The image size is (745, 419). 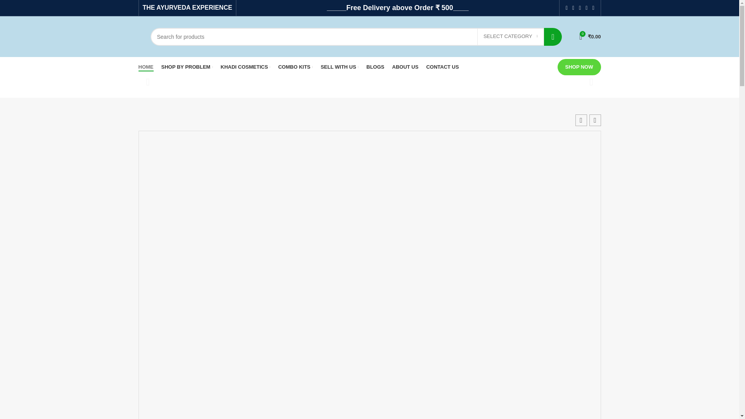 What do you see at coordinates (511, 36) in the screenshot?
I see `SELECT CATEGORY` at bounding box center [511, 36].